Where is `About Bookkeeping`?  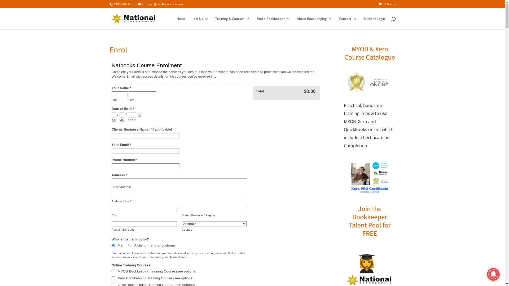 About Bookkeeping is located at coordinates (314, 23).